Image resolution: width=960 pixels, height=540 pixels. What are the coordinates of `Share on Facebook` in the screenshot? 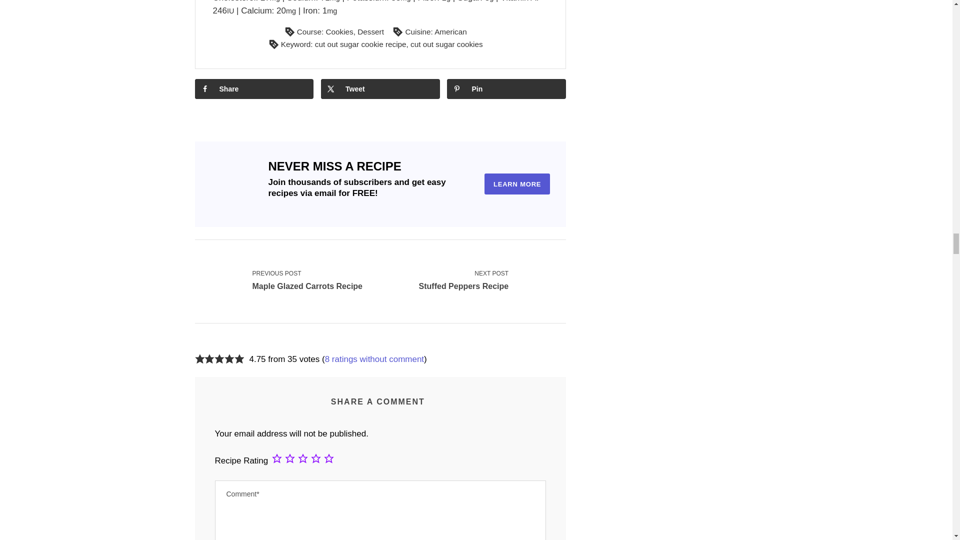 It's located at (254, 88).